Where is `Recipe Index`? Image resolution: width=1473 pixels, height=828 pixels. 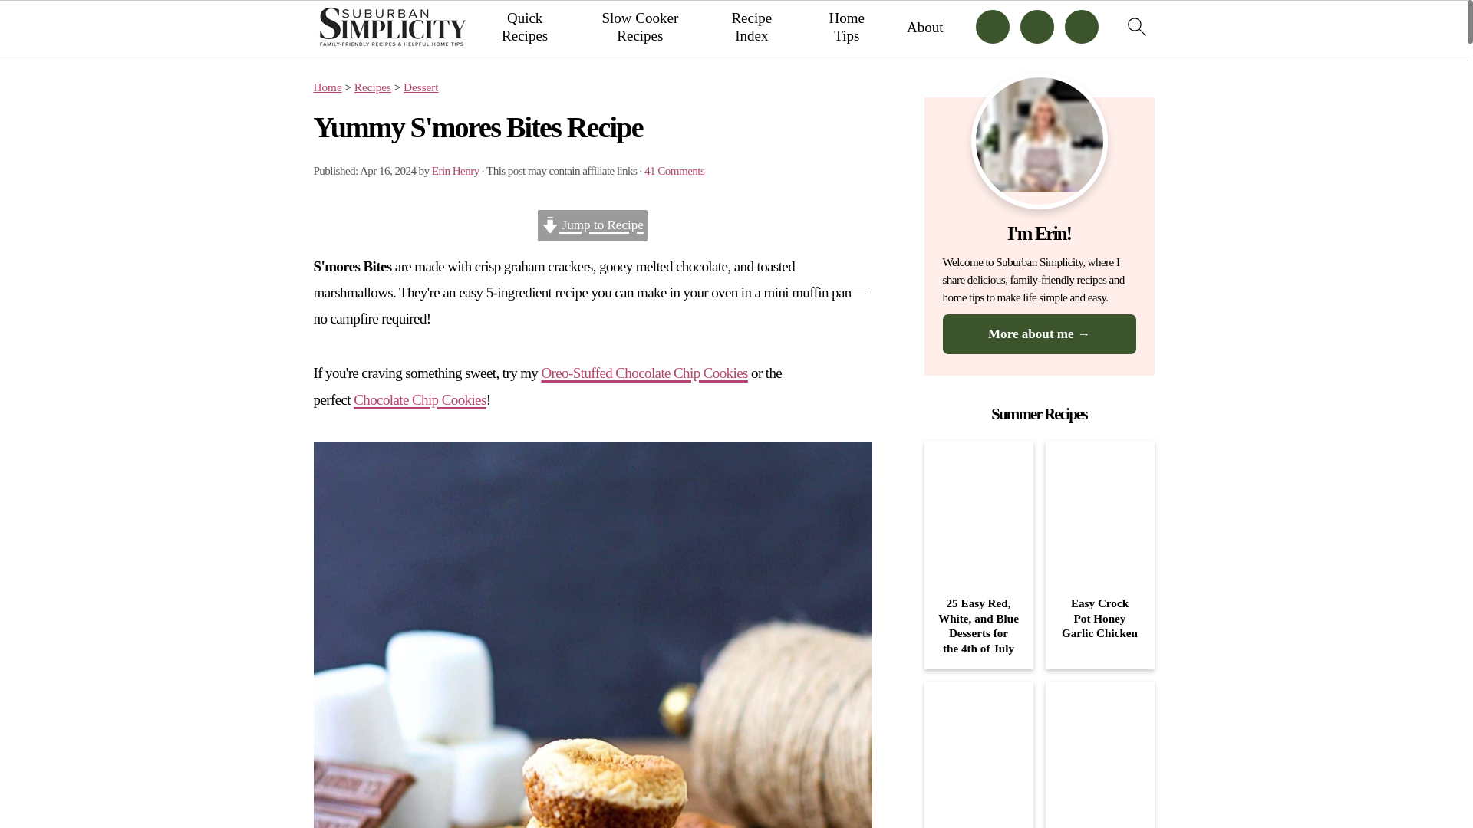 Recipe Index is located at coordinates (751, 28).